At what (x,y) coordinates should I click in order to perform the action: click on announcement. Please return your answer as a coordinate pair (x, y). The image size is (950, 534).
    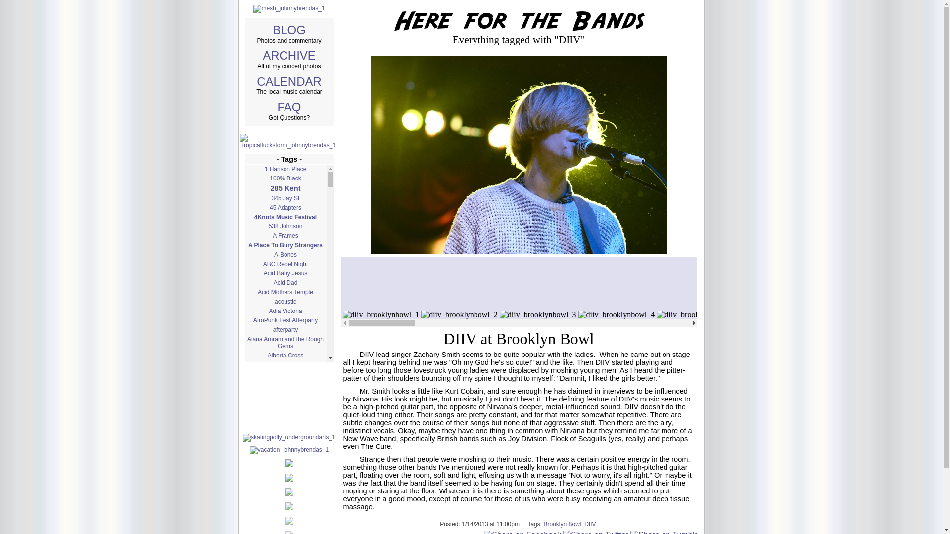
    Looking at the image, I should click on (285, 482).